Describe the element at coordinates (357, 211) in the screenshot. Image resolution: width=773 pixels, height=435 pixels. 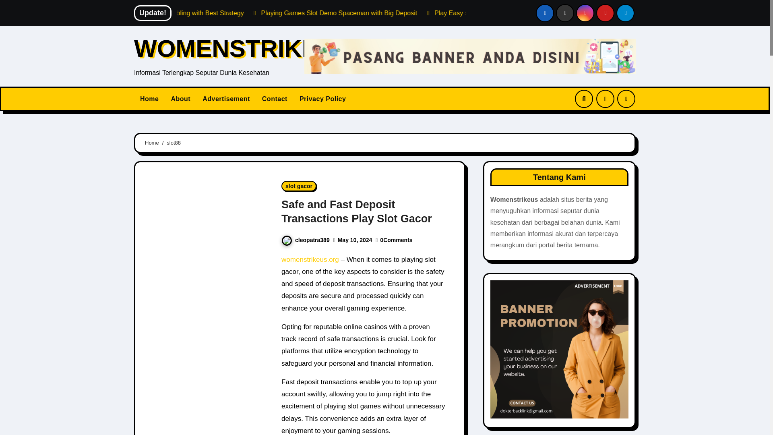
I see `Safe and Fast Deposit Transactions Play Slot Gacor` at that location.